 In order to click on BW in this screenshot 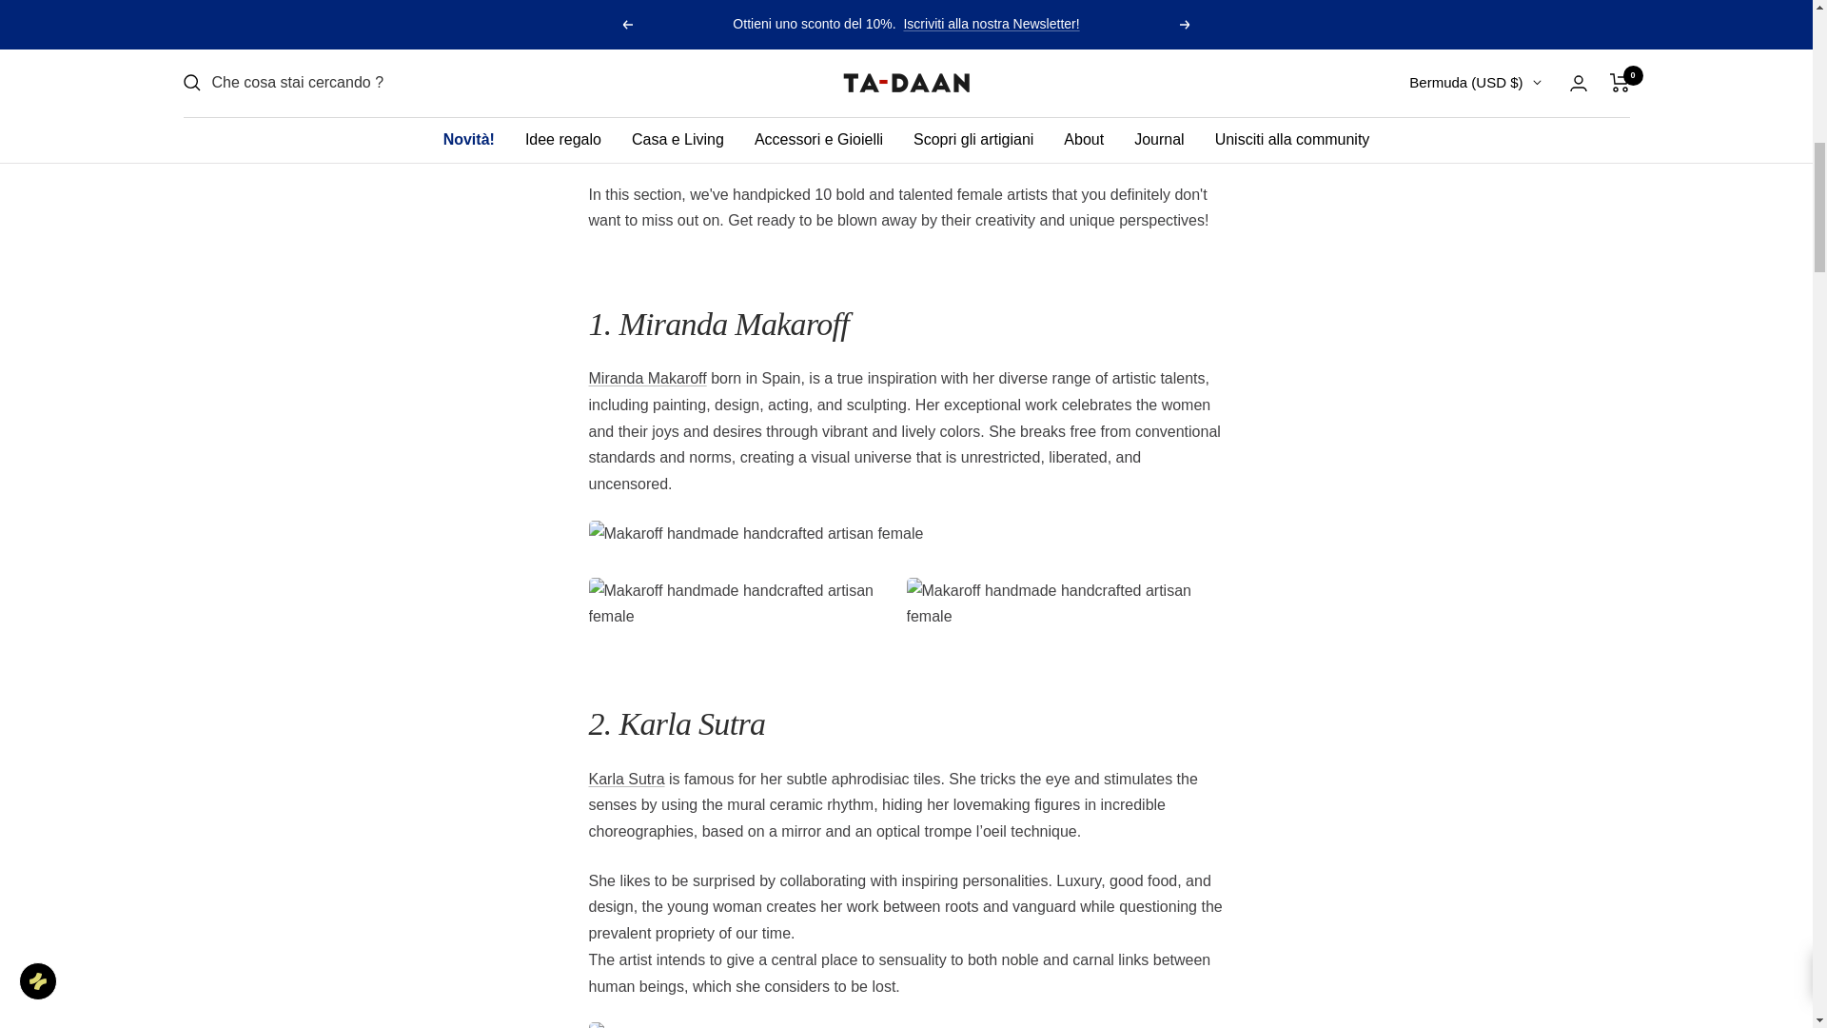, I will do `click(1347, 14)`.